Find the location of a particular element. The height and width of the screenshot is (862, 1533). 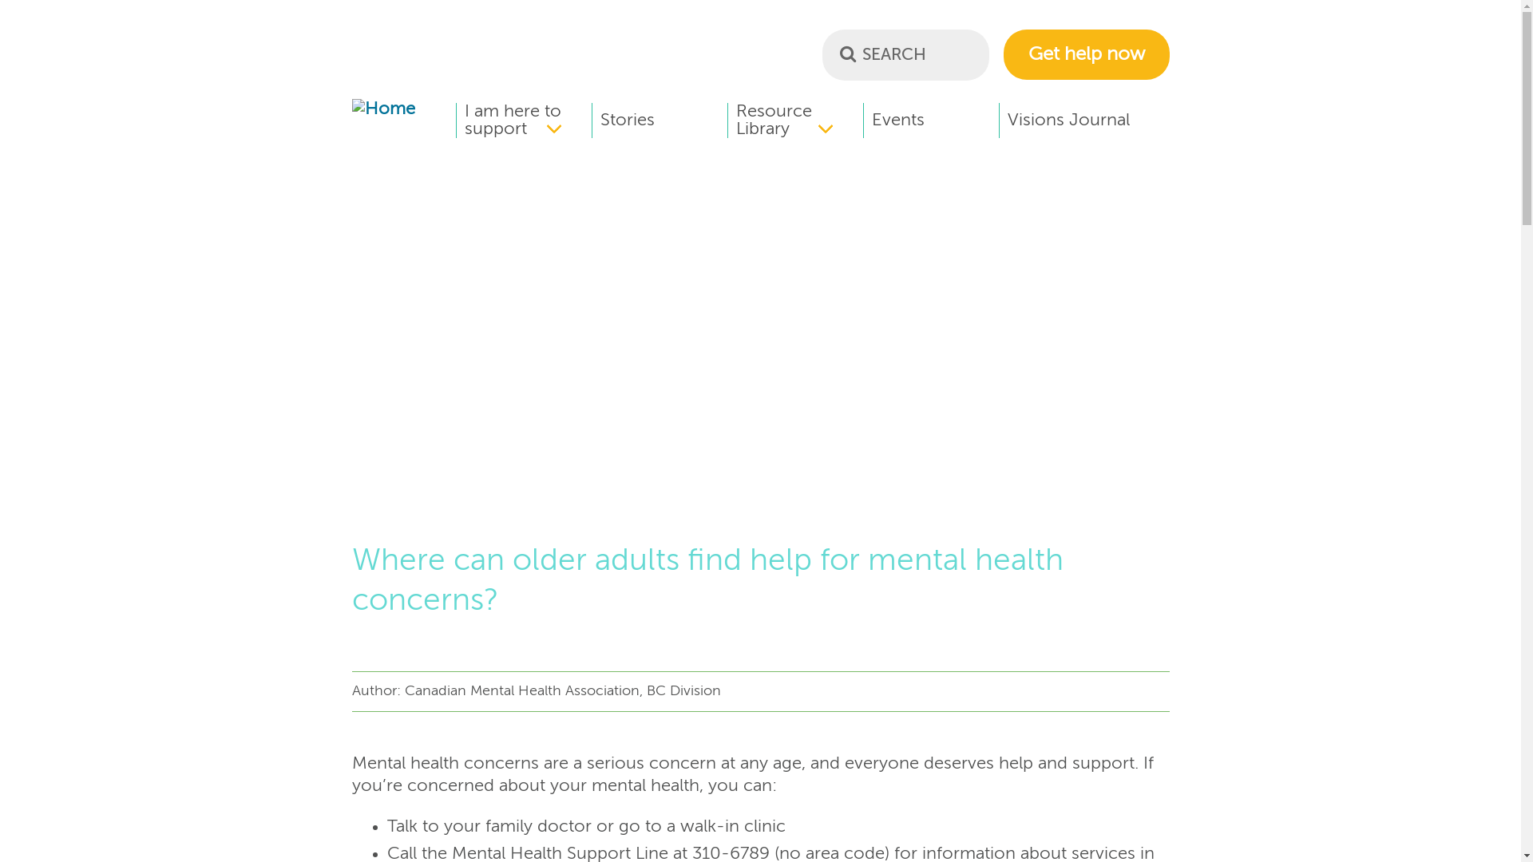

Skip to main content is located at coordinates (0, 0).